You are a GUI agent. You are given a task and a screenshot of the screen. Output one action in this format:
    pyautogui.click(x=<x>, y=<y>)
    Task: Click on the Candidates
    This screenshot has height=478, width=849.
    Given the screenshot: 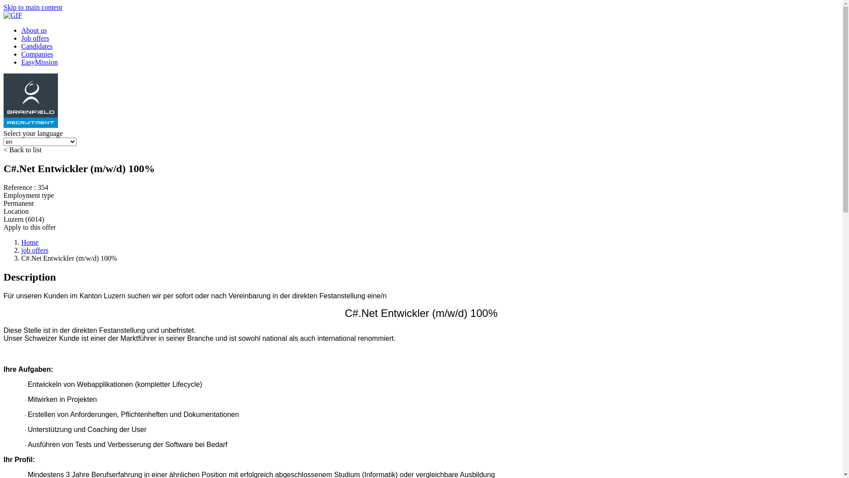 What is the action you would take?
    pyautogui.click(x=37, y=46)
    